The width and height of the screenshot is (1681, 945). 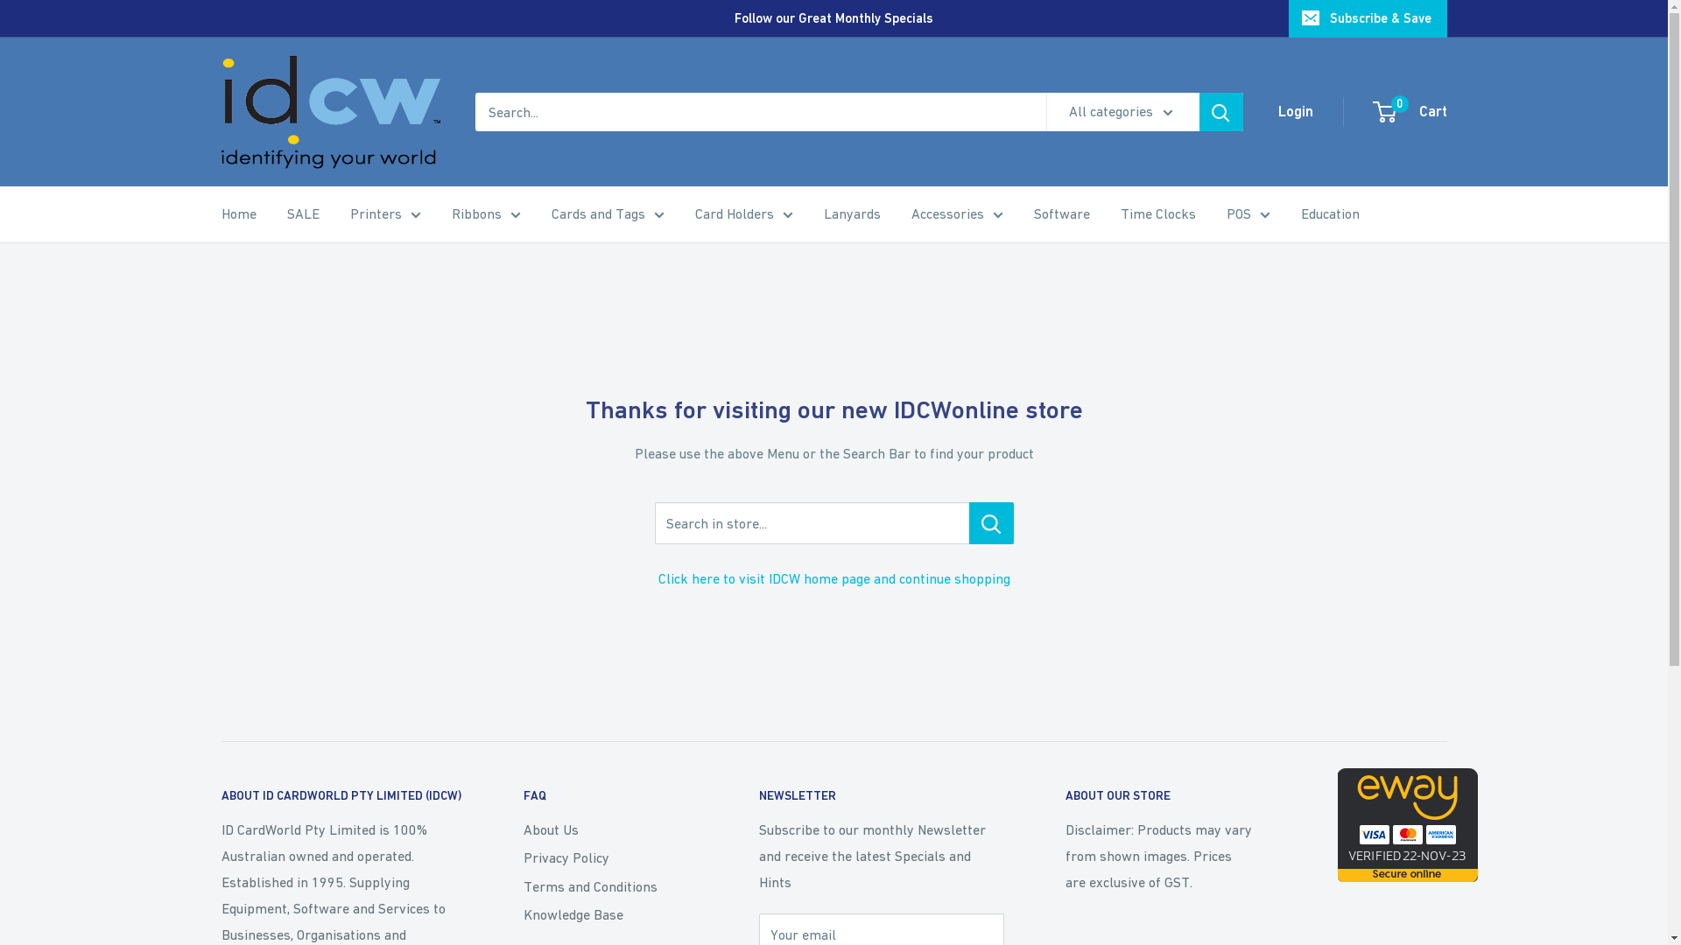 What do you see at coordinates (1248, 214) in the screenshot?
I see `POS` at bounding box center [1248, 214].